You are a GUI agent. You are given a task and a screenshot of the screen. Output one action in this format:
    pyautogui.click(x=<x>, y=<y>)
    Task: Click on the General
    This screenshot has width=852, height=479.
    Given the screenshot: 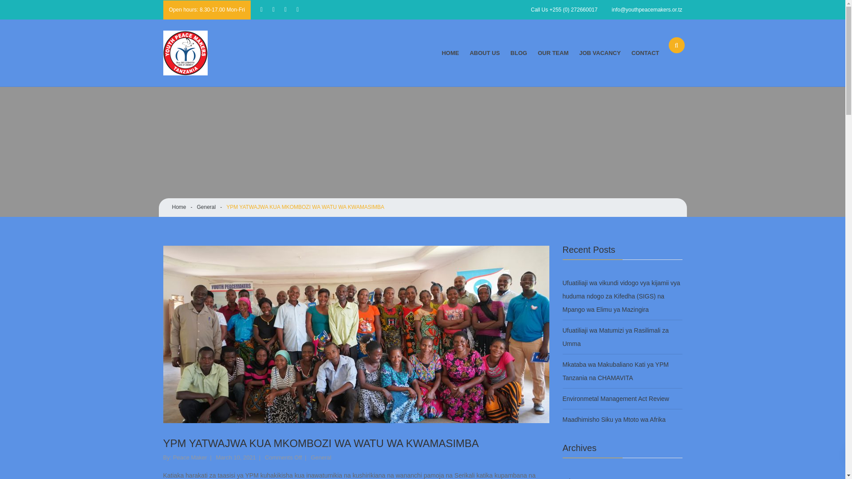 What is the action you would take?
    pyautogui.click(x=206, y=207)
    